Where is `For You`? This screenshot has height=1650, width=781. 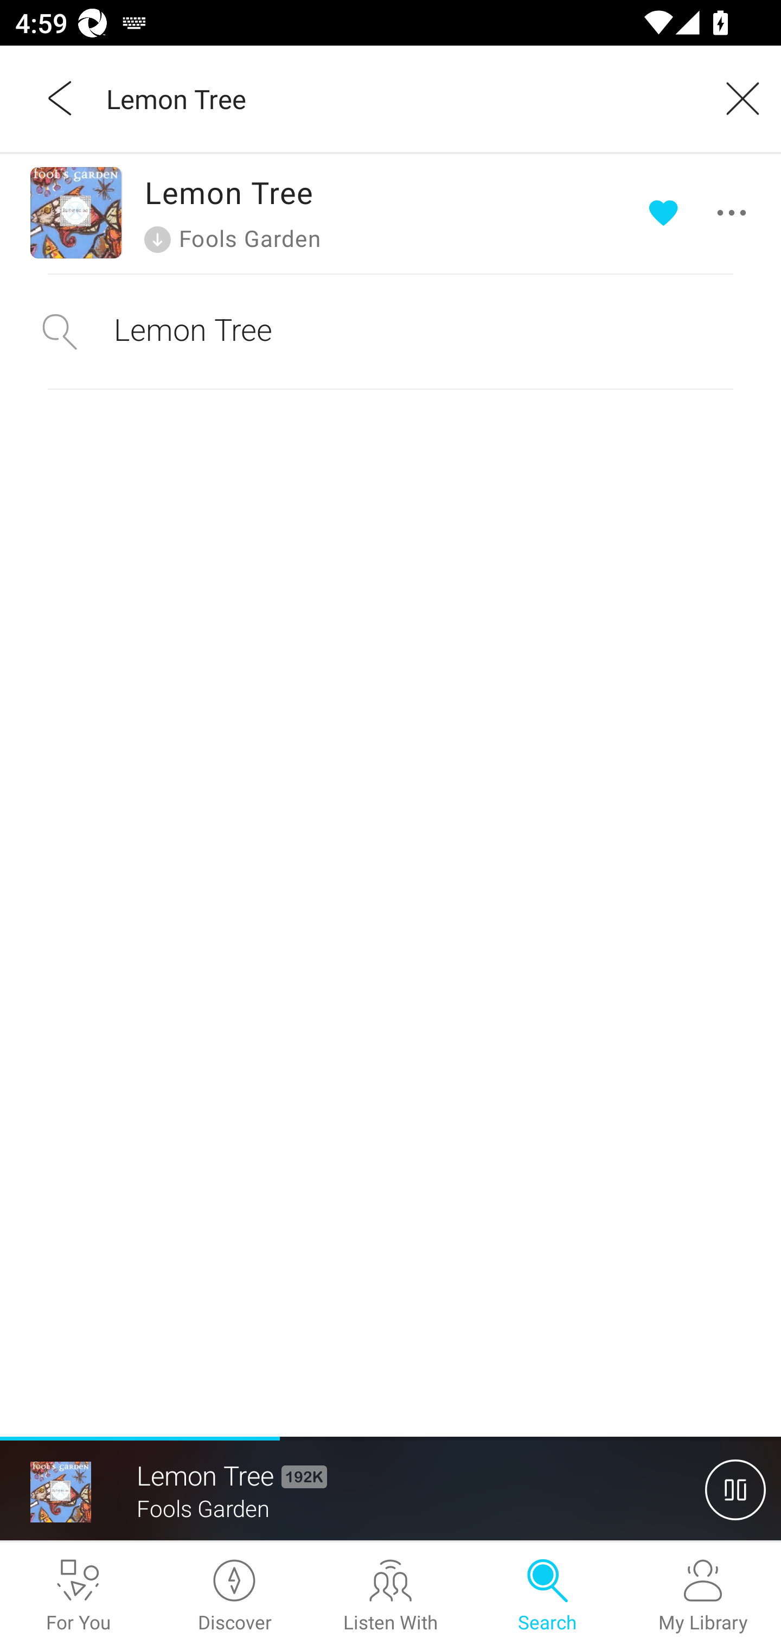
For You is located at coordinates (78, 1596).